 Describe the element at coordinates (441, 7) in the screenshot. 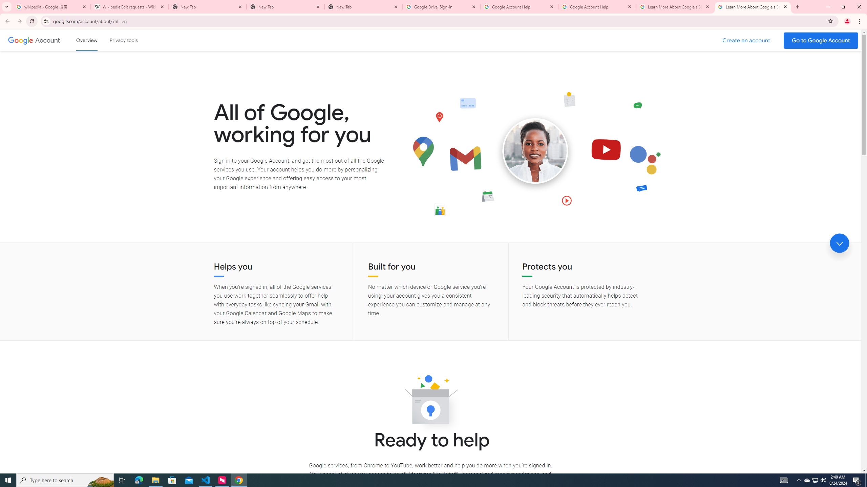

I see `Google Drive: Sign-in` at that location.